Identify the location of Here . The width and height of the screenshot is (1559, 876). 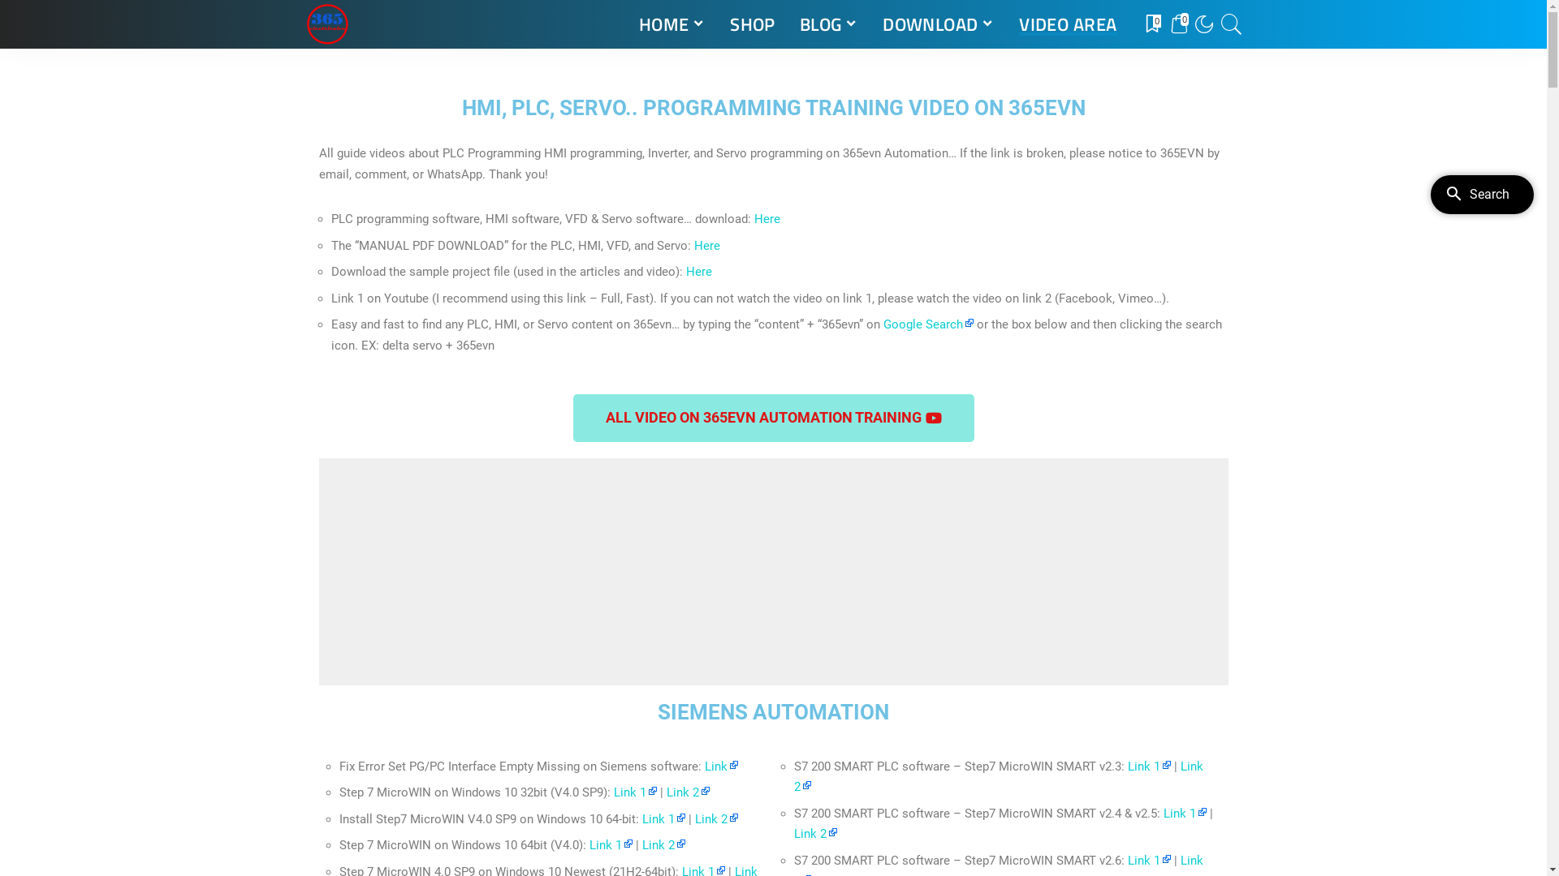
(708, 245).